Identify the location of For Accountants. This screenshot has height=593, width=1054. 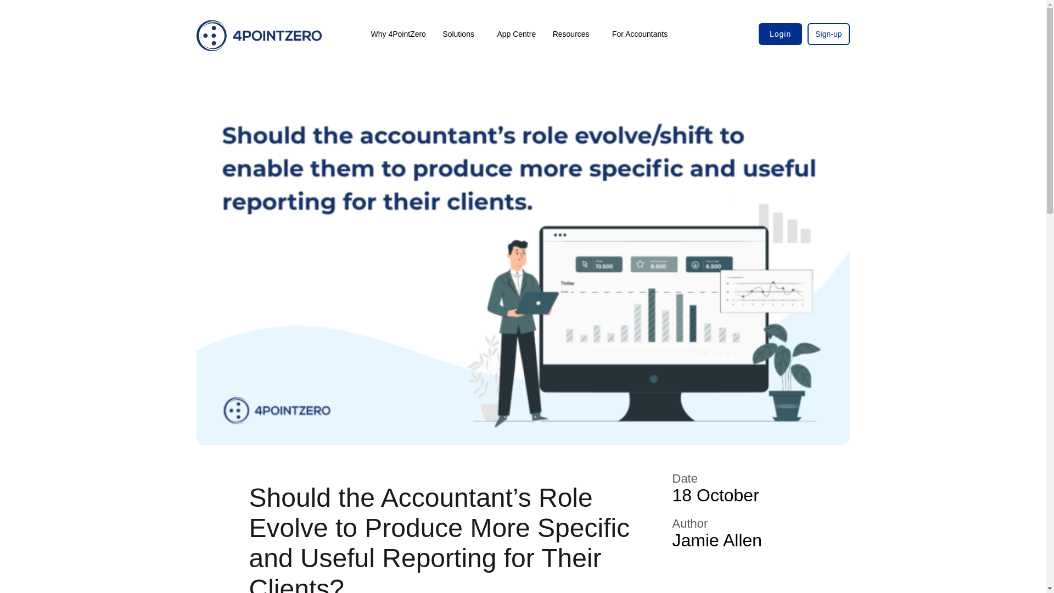
(640, 33).